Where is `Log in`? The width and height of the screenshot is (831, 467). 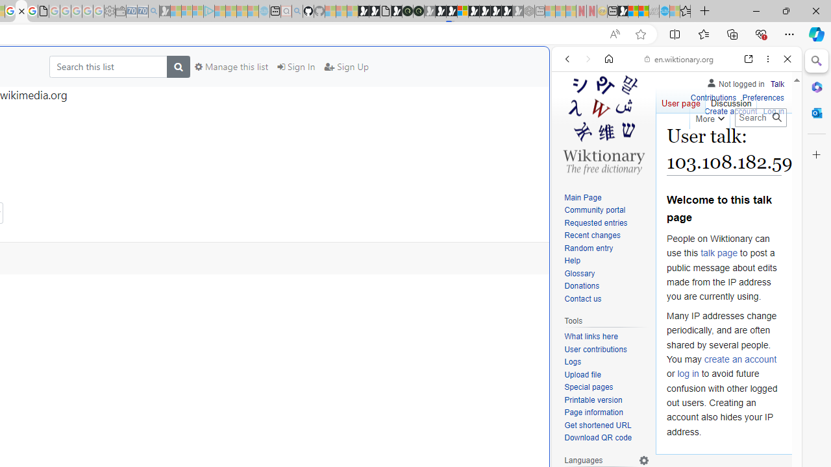
Log in is located at coordinates (774, 112).